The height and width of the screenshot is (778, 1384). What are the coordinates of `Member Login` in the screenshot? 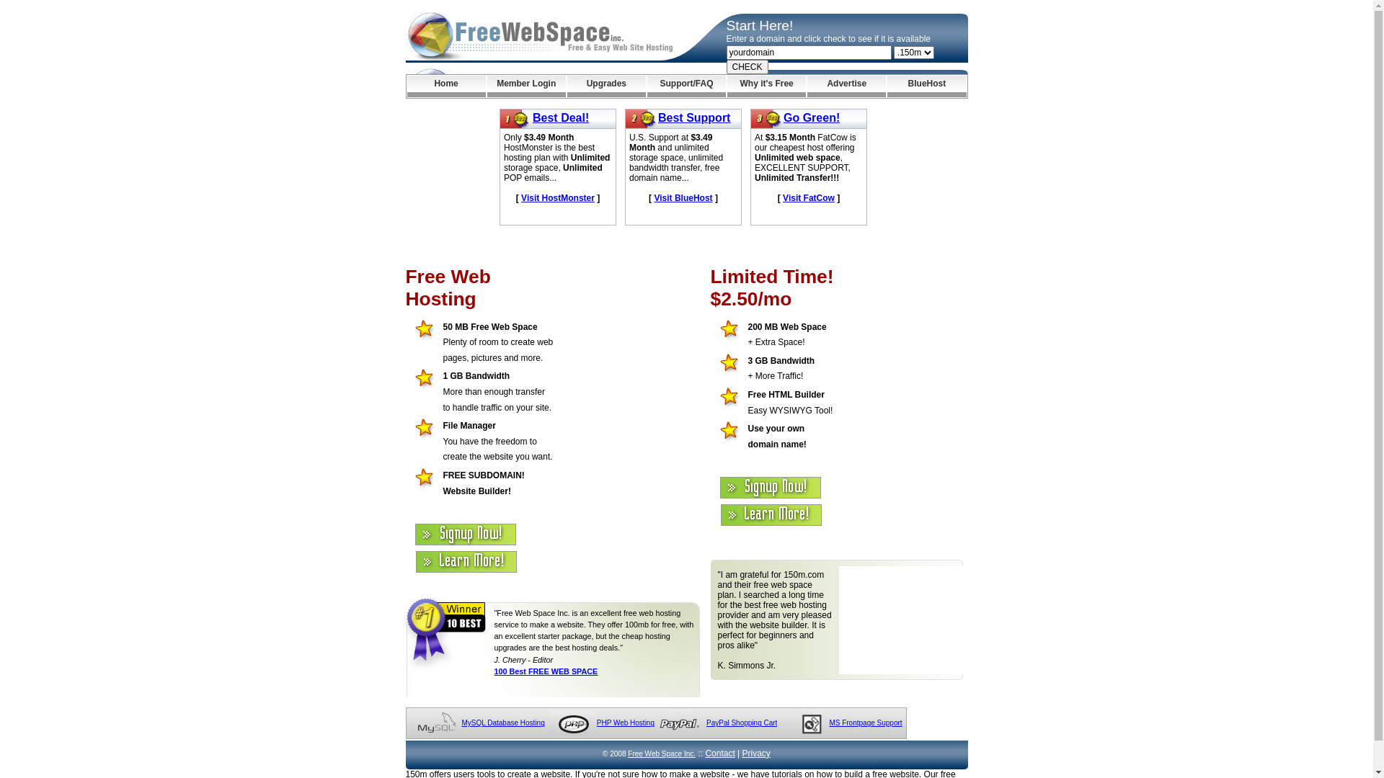 It's located at (526, 86).